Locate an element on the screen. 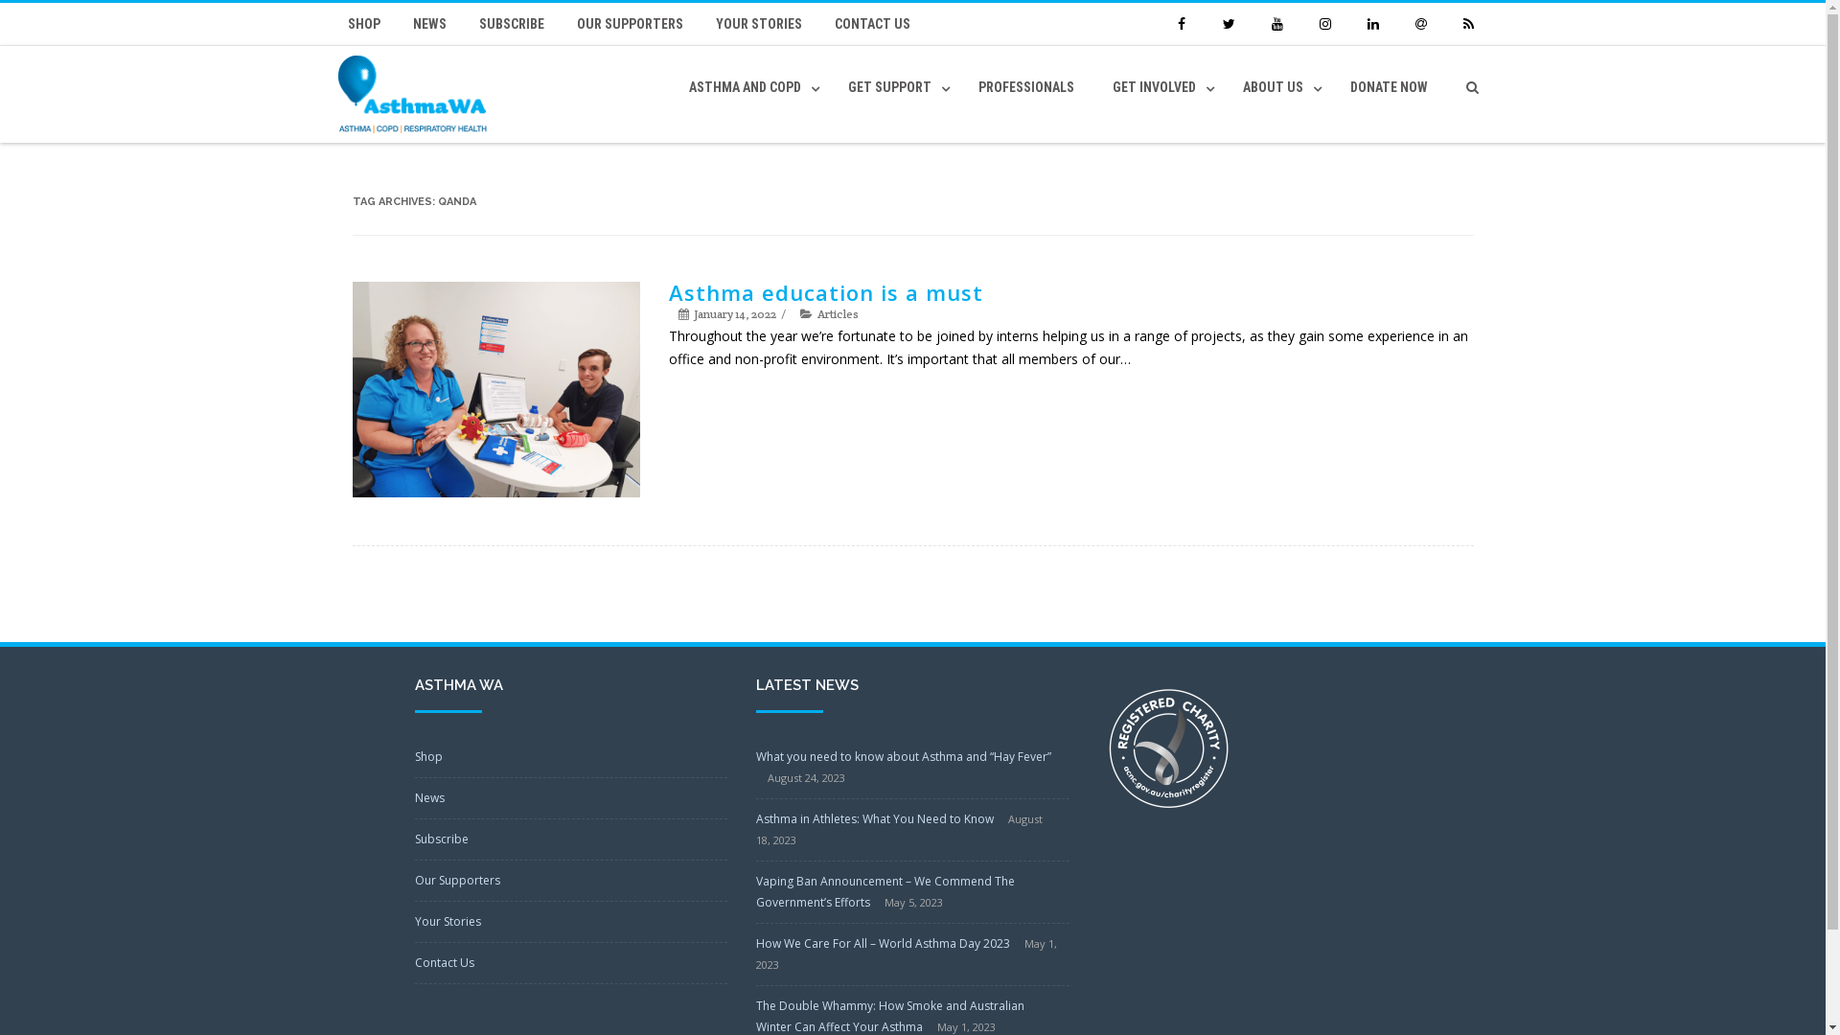 The height and width of the screenshot is (1035, 1840). Your Stories is located at coordinates (447, 922).